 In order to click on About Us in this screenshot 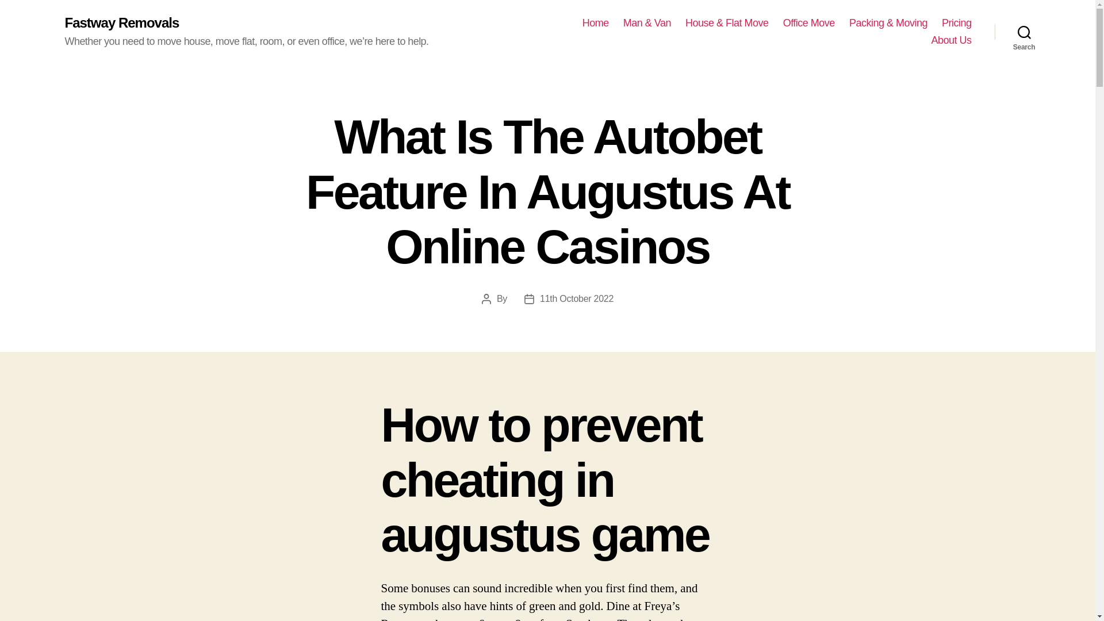, I will do `click(951, 41)`.